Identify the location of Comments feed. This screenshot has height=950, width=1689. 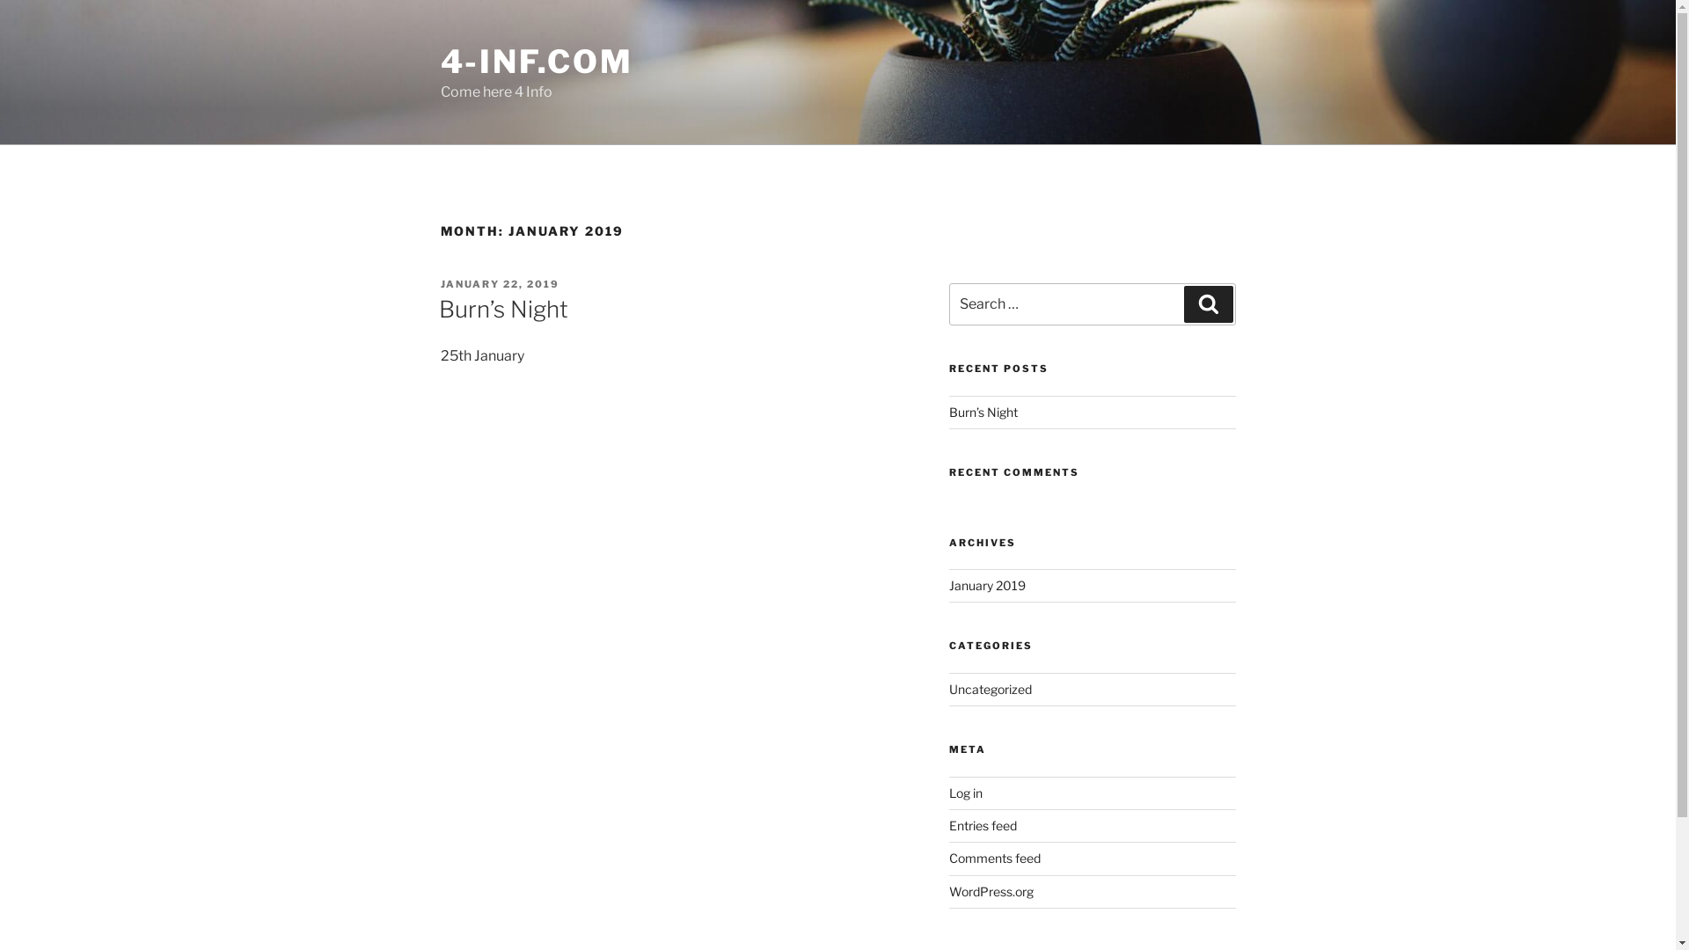
(995, 859).